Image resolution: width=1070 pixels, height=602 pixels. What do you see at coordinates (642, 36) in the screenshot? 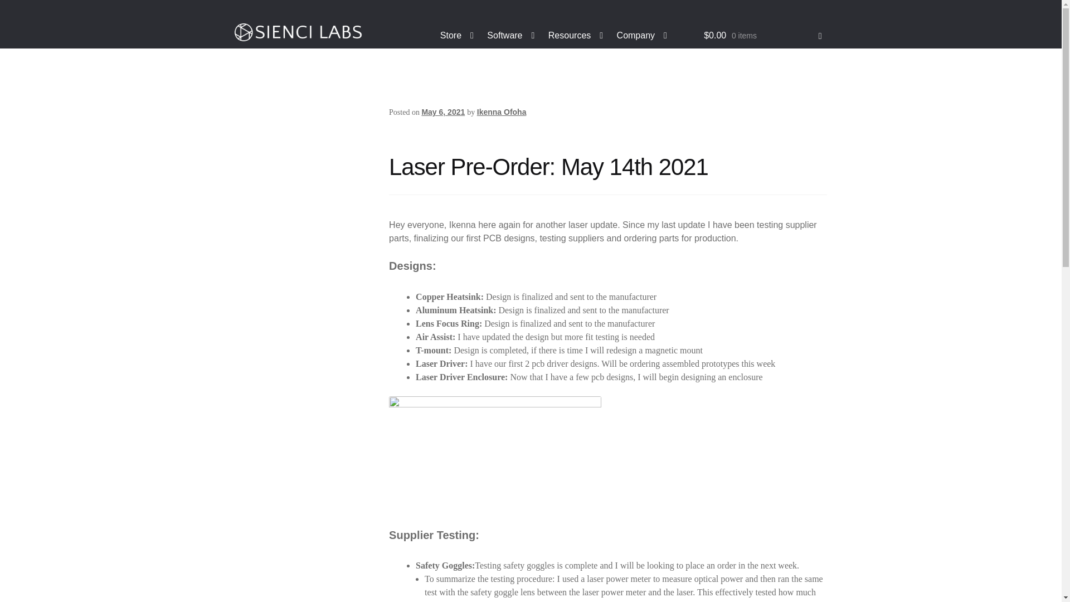
I see `Company` at bounding box center [642, 36].